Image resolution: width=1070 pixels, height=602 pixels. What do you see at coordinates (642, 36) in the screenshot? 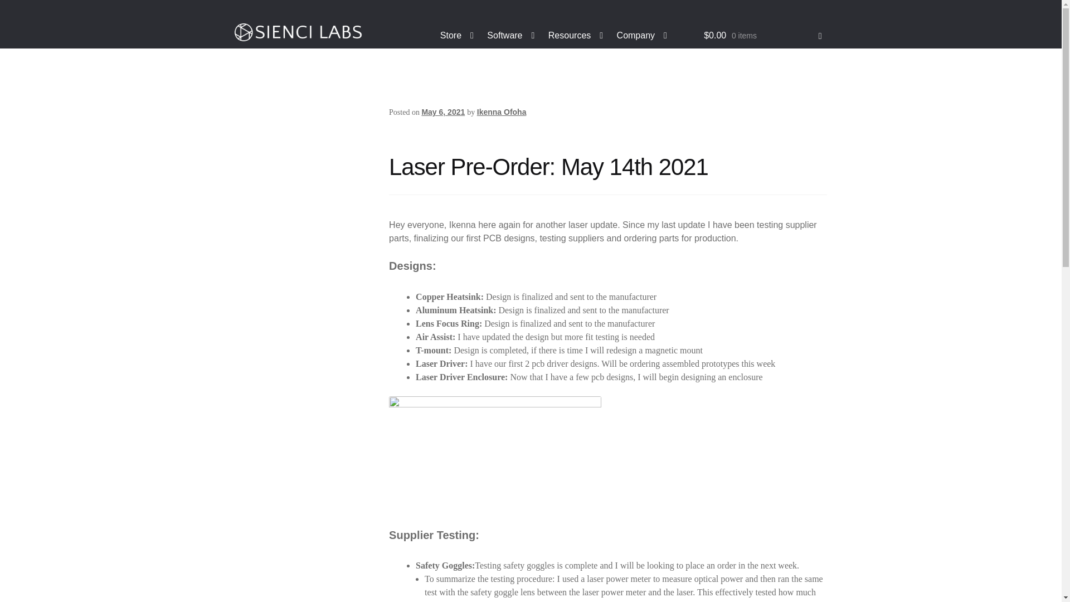
I see `Company` at bounding box center [642, 36].